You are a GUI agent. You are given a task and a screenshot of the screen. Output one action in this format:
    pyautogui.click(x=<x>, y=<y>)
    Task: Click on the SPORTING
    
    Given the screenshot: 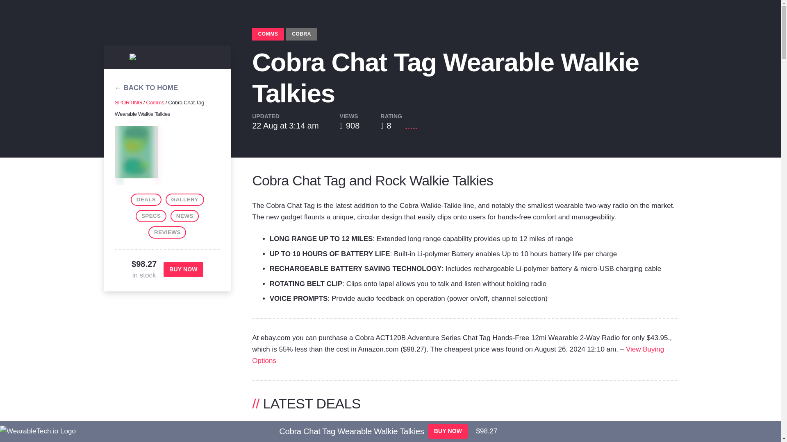 What is the action you would take?
    pyautogui.click(x=129, y=102)
    